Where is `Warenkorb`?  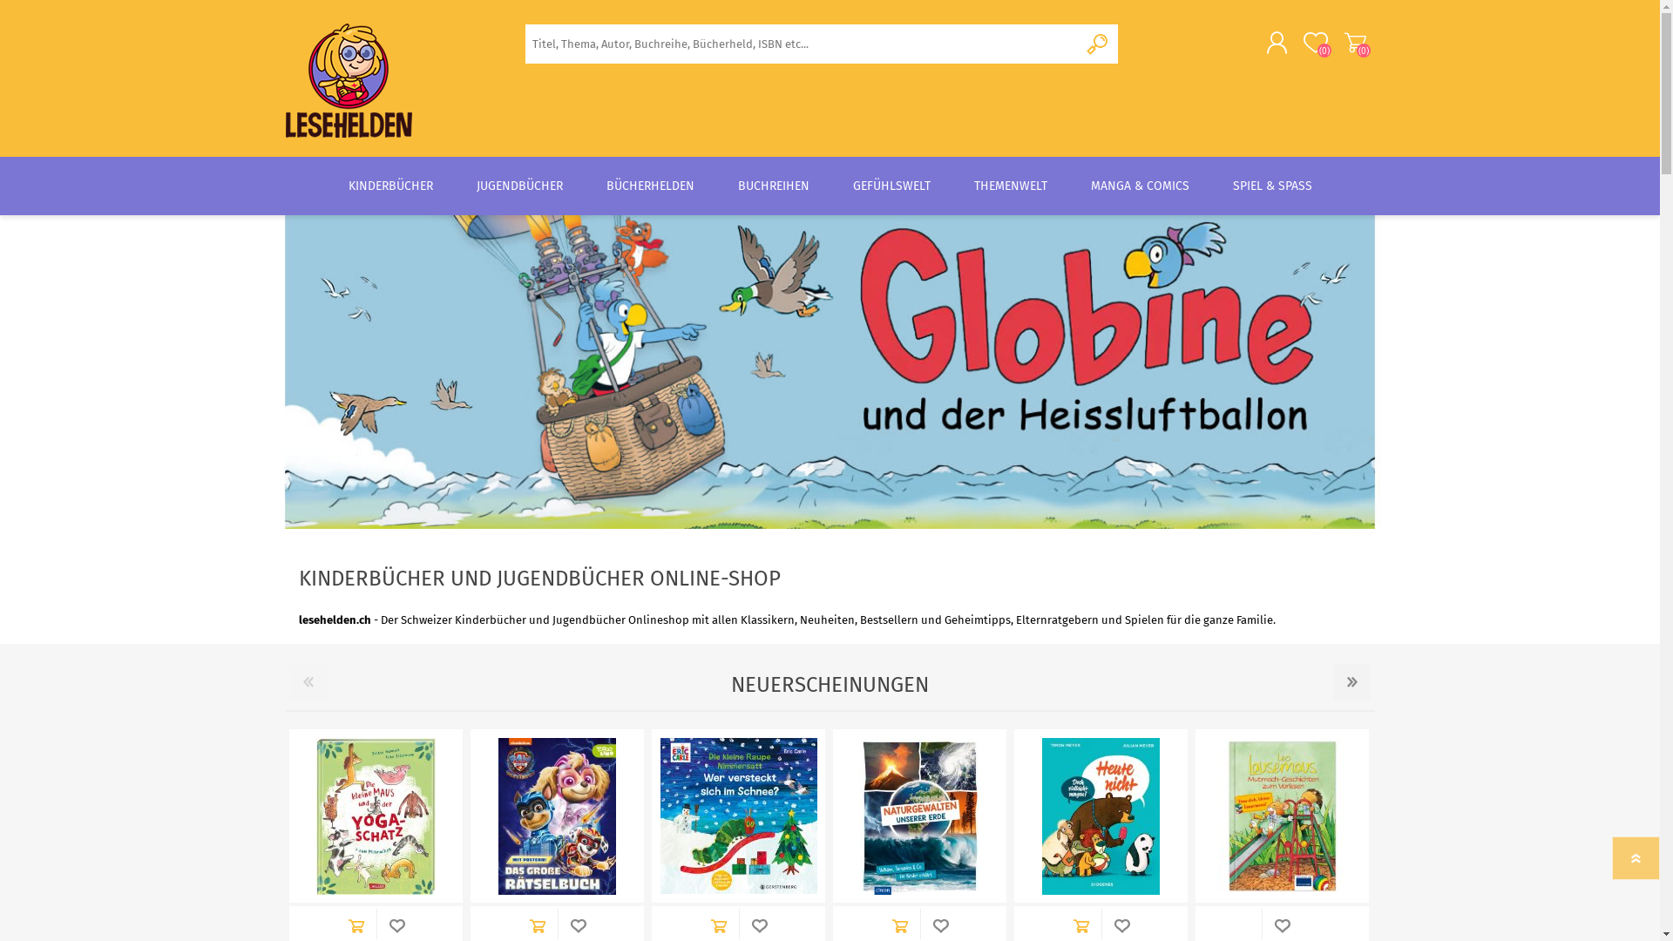
Warenkorb is located at coordinates (1354, 43).